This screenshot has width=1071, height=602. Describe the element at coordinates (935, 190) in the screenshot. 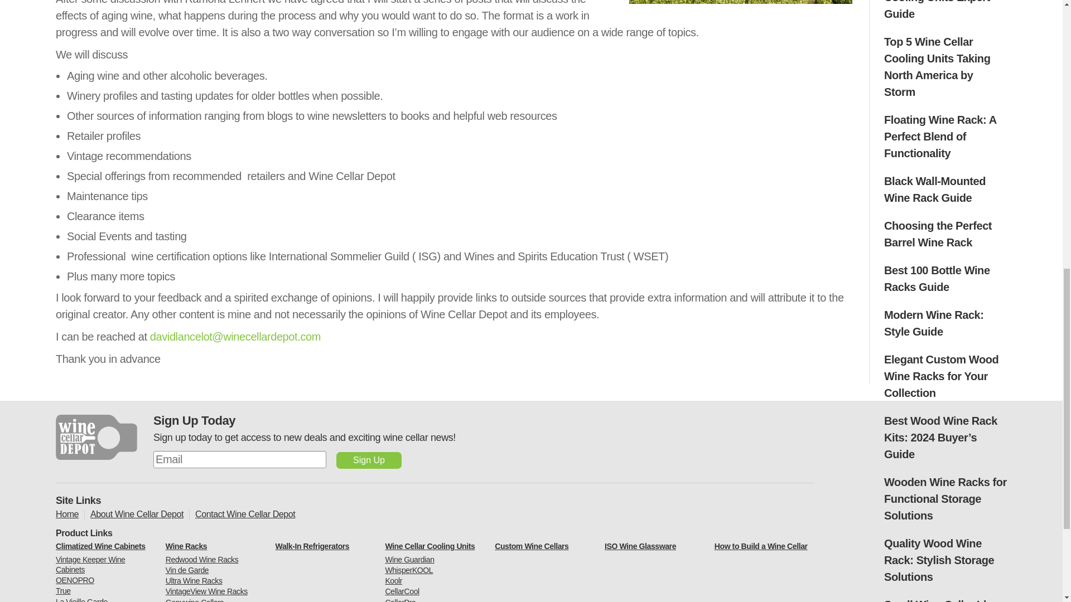

I see `Black Wall-Mounted Wine Rack Guide` at that location.